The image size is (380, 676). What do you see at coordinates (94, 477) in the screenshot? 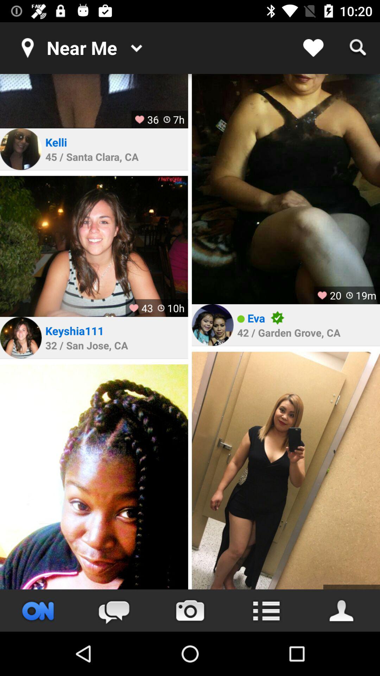
I see `featured picture` at bounding box center [94, 477].